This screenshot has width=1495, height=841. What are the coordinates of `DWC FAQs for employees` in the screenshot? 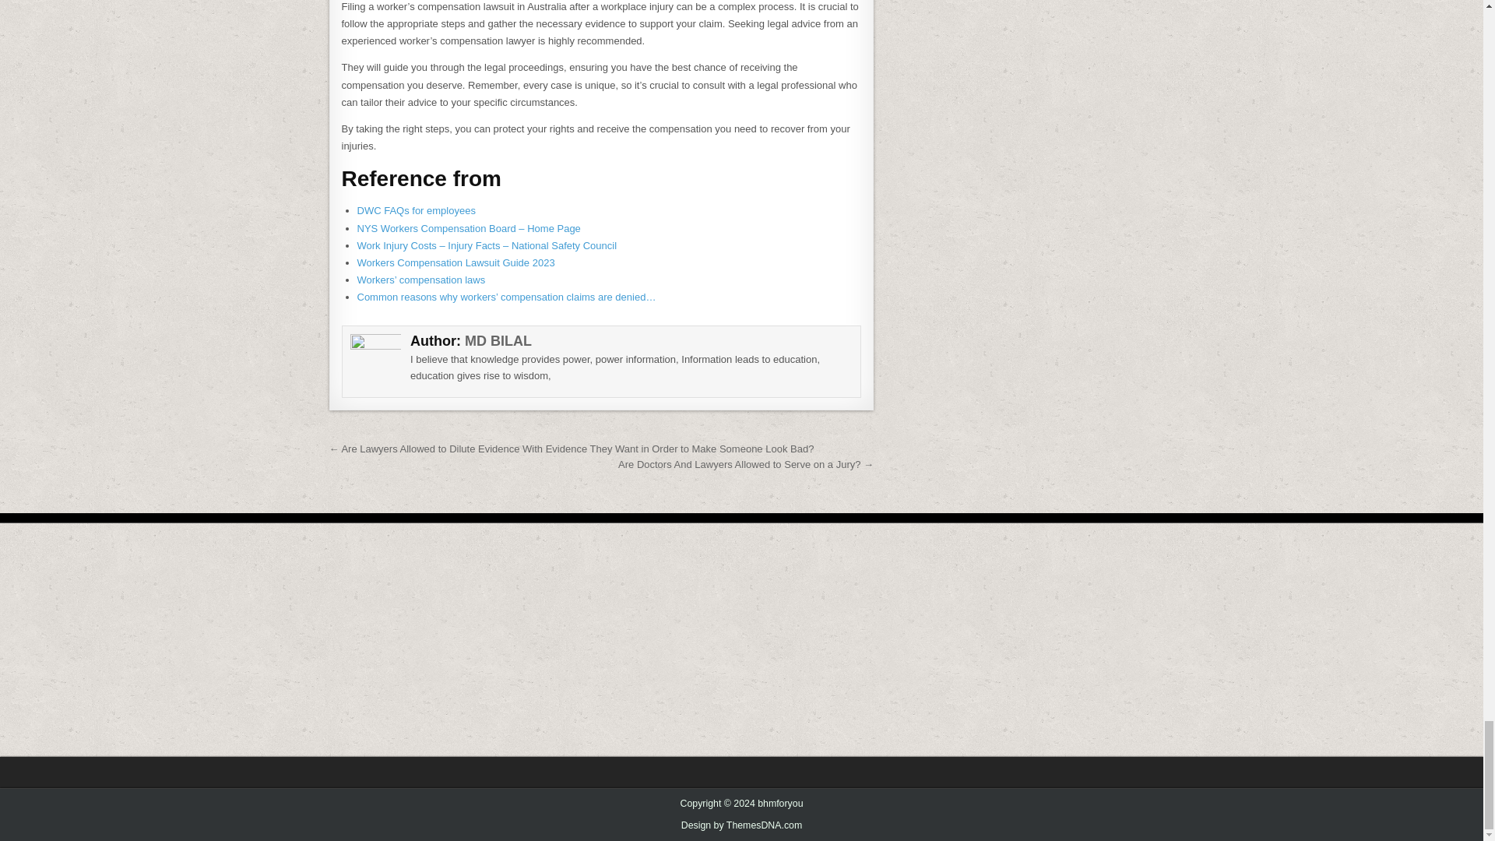 It's located at (416, 210).